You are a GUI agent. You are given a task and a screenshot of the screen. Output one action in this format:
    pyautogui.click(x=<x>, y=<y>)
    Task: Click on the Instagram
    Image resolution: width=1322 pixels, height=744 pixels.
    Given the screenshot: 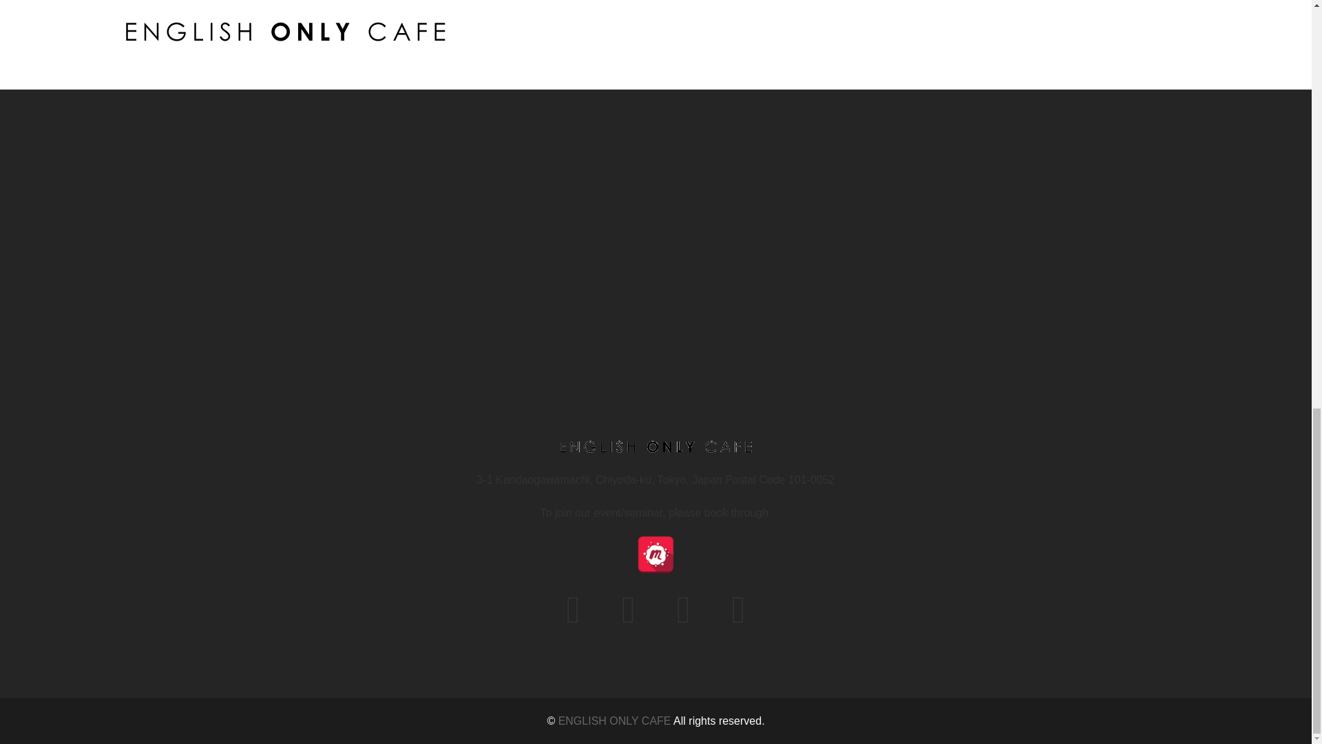 What is the action you would take?
    pyautogui.click(x=682, y=619)
    